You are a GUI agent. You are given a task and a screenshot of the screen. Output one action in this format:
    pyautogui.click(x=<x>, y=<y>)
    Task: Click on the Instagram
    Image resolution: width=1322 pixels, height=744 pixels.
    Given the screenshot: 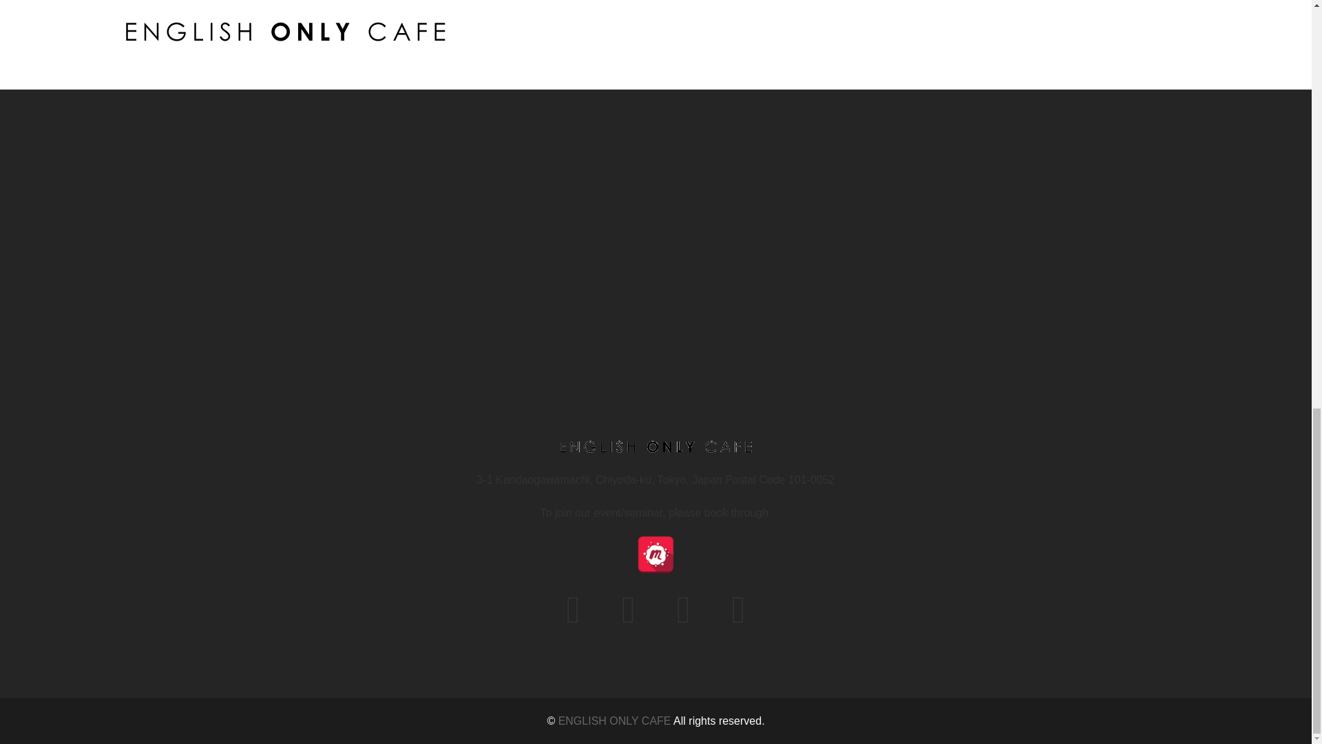 What is the action you would take?
    pyautogui.click(x=682, y=619)
    